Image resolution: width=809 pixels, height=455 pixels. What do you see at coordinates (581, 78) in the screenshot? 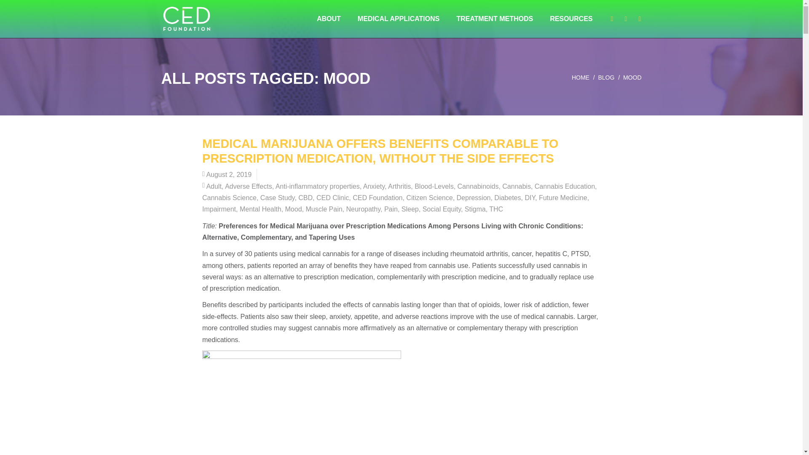
I see `HOME` at bounding box center [581, 78].